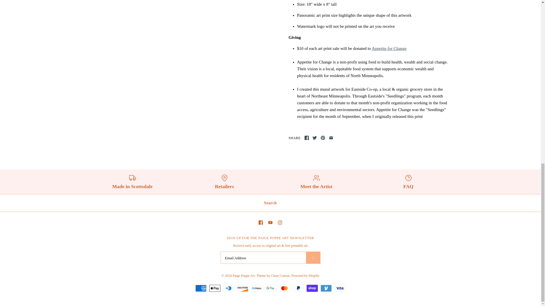 This screenshot has height=306, width=545. What do you see at coordinates (280, 222) in the screenshot?
I see `Instagram` at bounding box center [280, 222].